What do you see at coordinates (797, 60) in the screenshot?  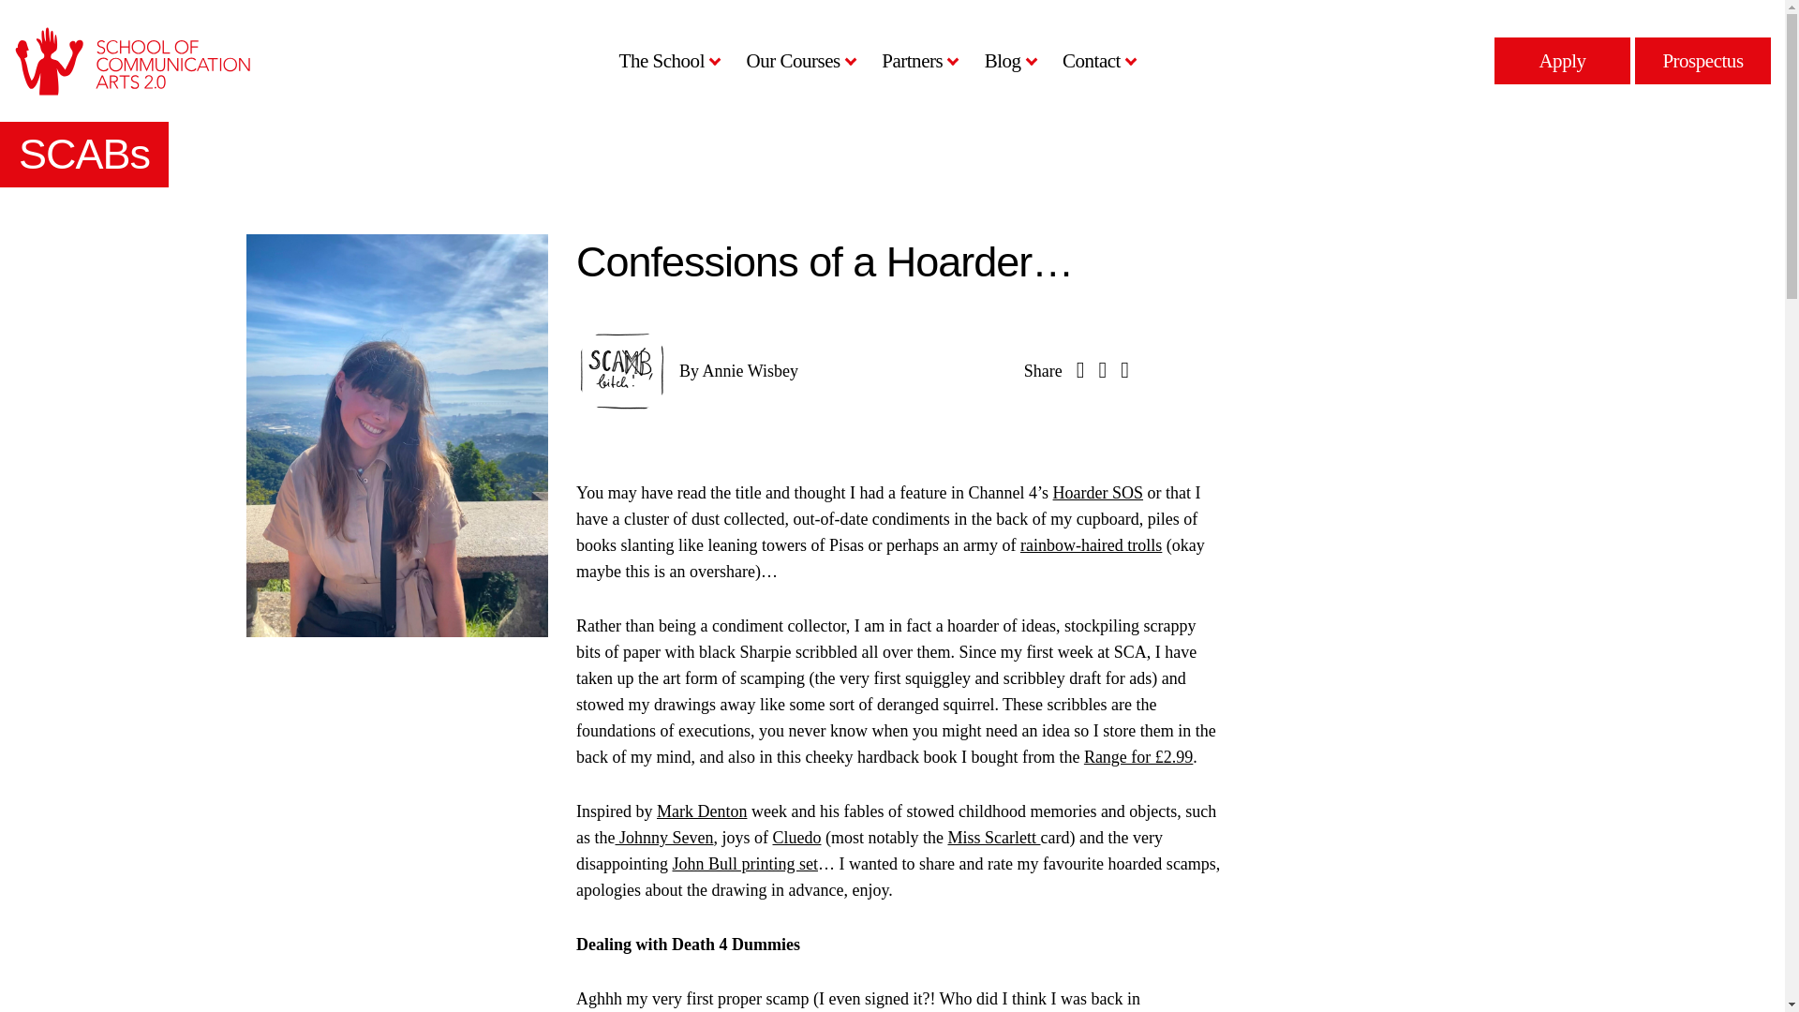 I see `Our Courses` at bounding box center [797, 60].